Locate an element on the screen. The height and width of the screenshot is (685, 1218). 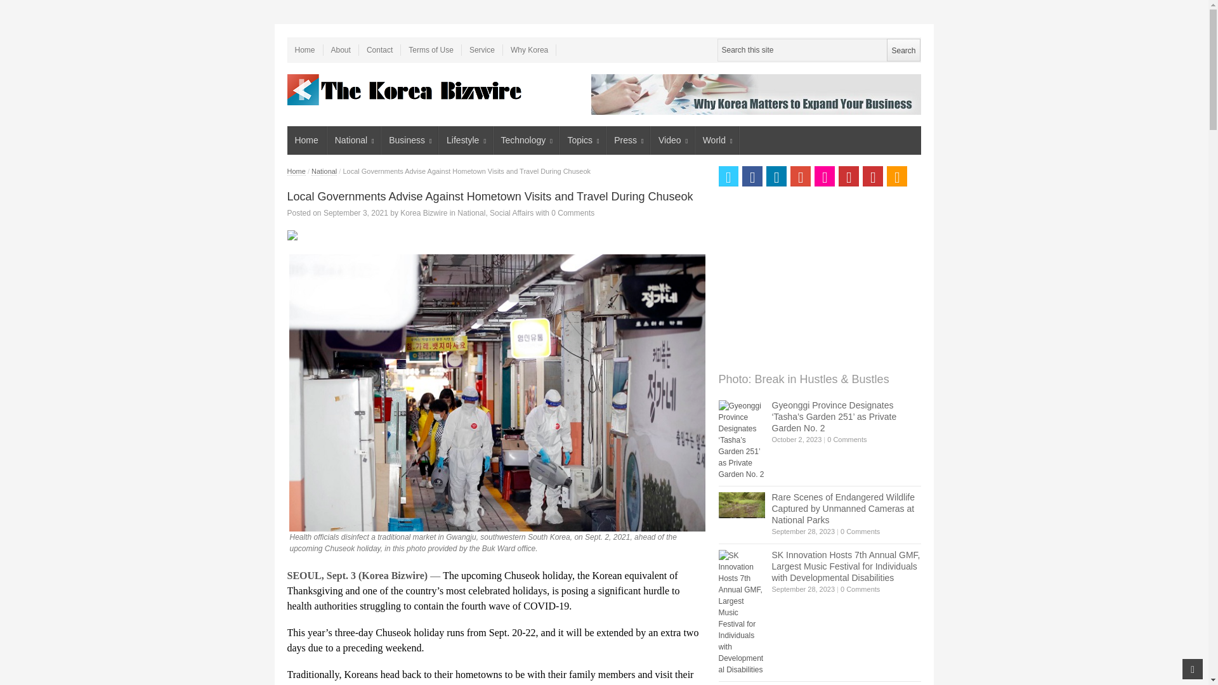
Home is located at coordinates (306, 140).